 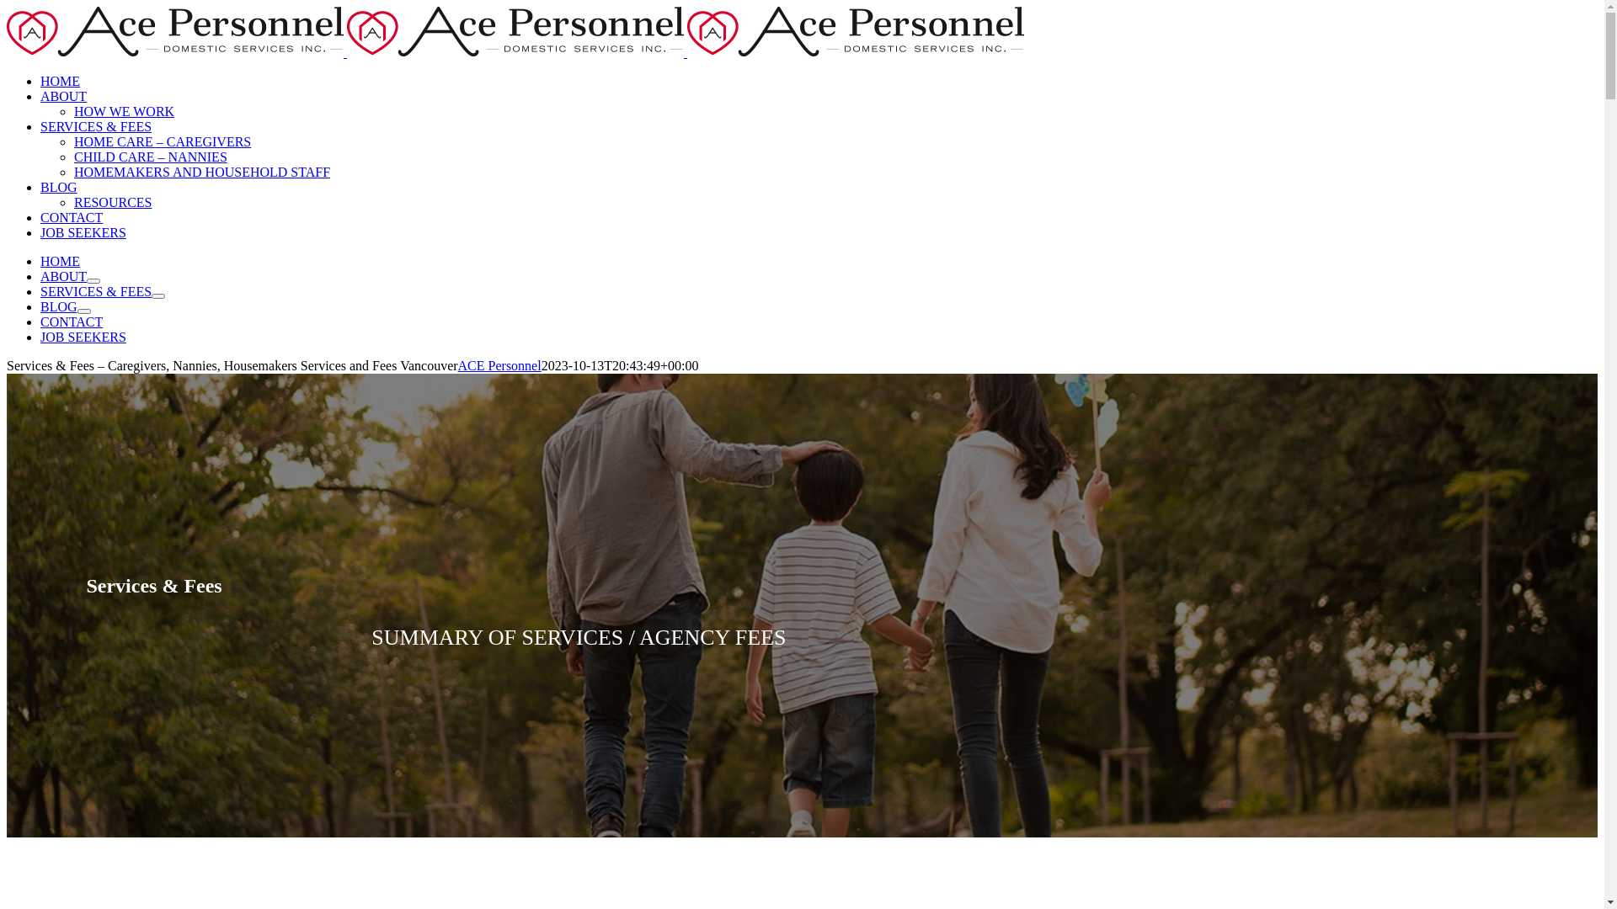 What do you see at coordinates (113, 202) in the screenshot?
I see `RESOURCES` at bounding box center [113, 202].